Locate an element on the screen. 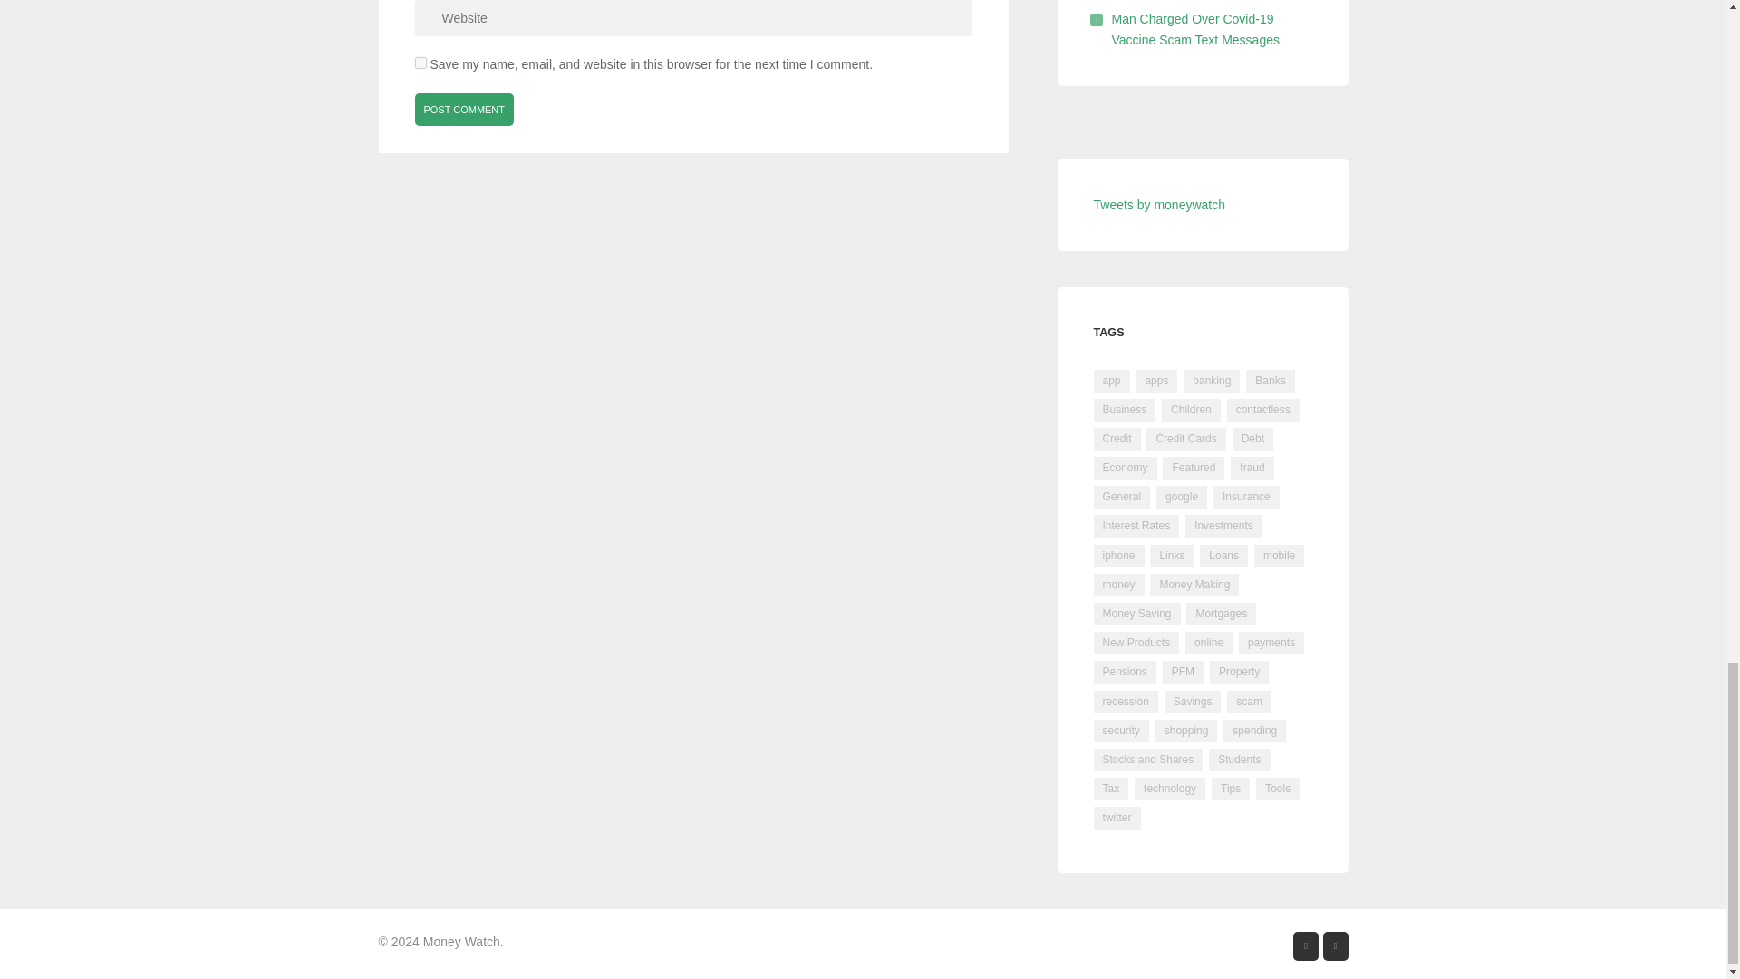 This screenshot has height=979, width=1740. Post Comment is located at coordinates (465, 109).